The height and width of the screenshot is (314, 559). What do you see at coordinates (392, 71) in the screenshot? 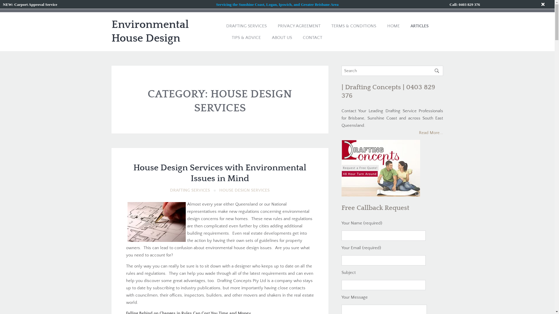
I see `Search for:` at bounding box center [392, 71].